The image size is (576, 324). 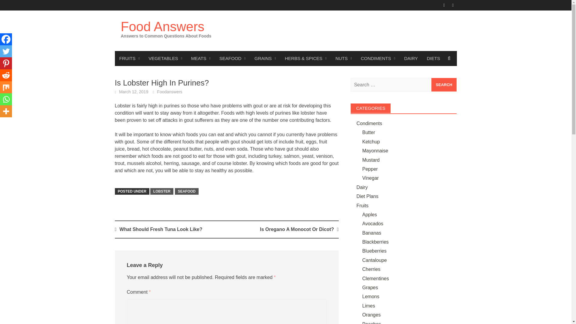 What do you see at coordinates (6, 87) in the screenshot?
I see `Mix` at bounding box center [6, 87].